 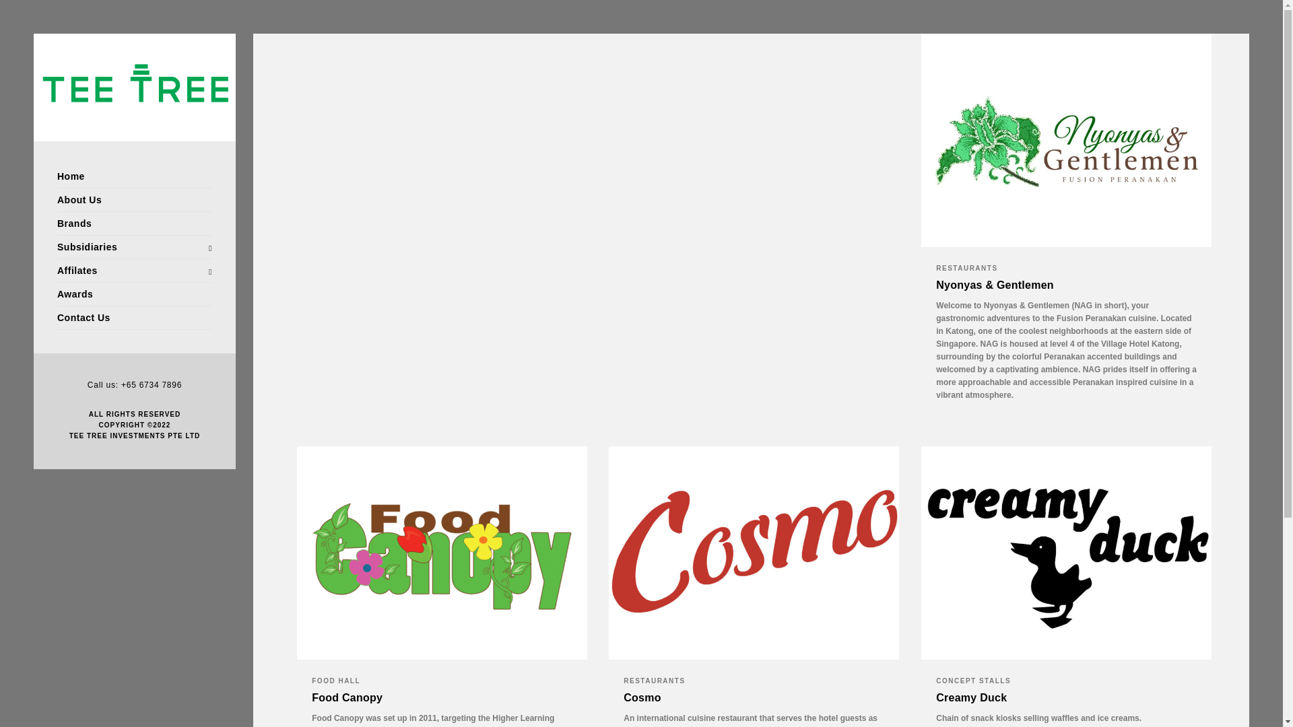 What do you see at coordinates (134, 223) in the screenshot?
I see `Brands` at bounding box center [134, 223].